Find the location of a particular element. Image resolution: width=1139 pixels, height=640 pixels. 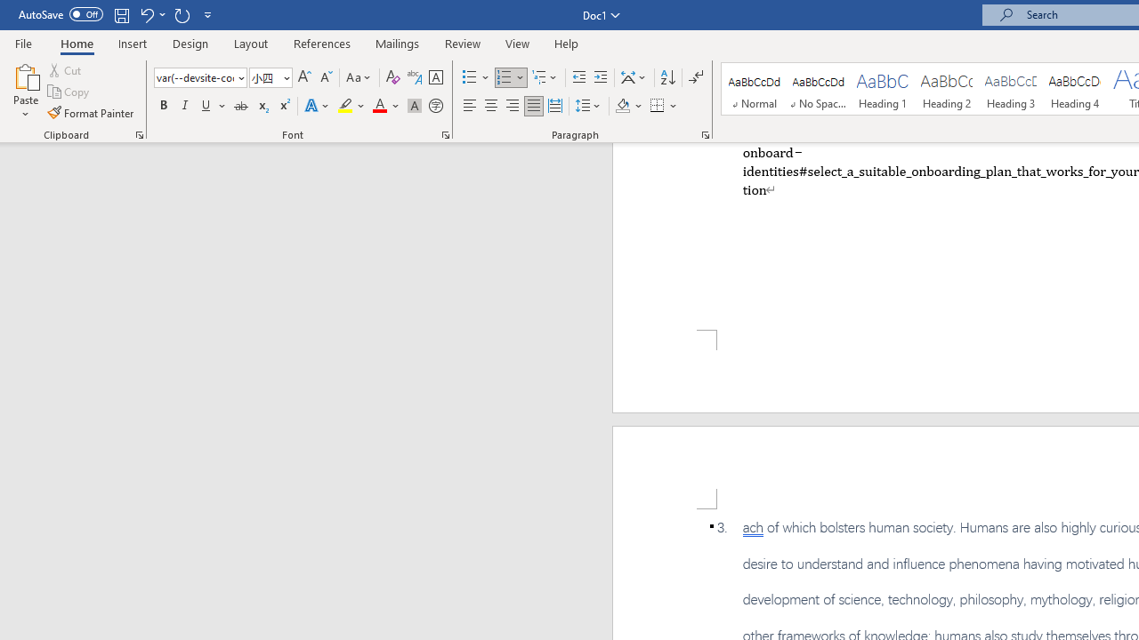

Grow Font is located at coordinates (304, 78).